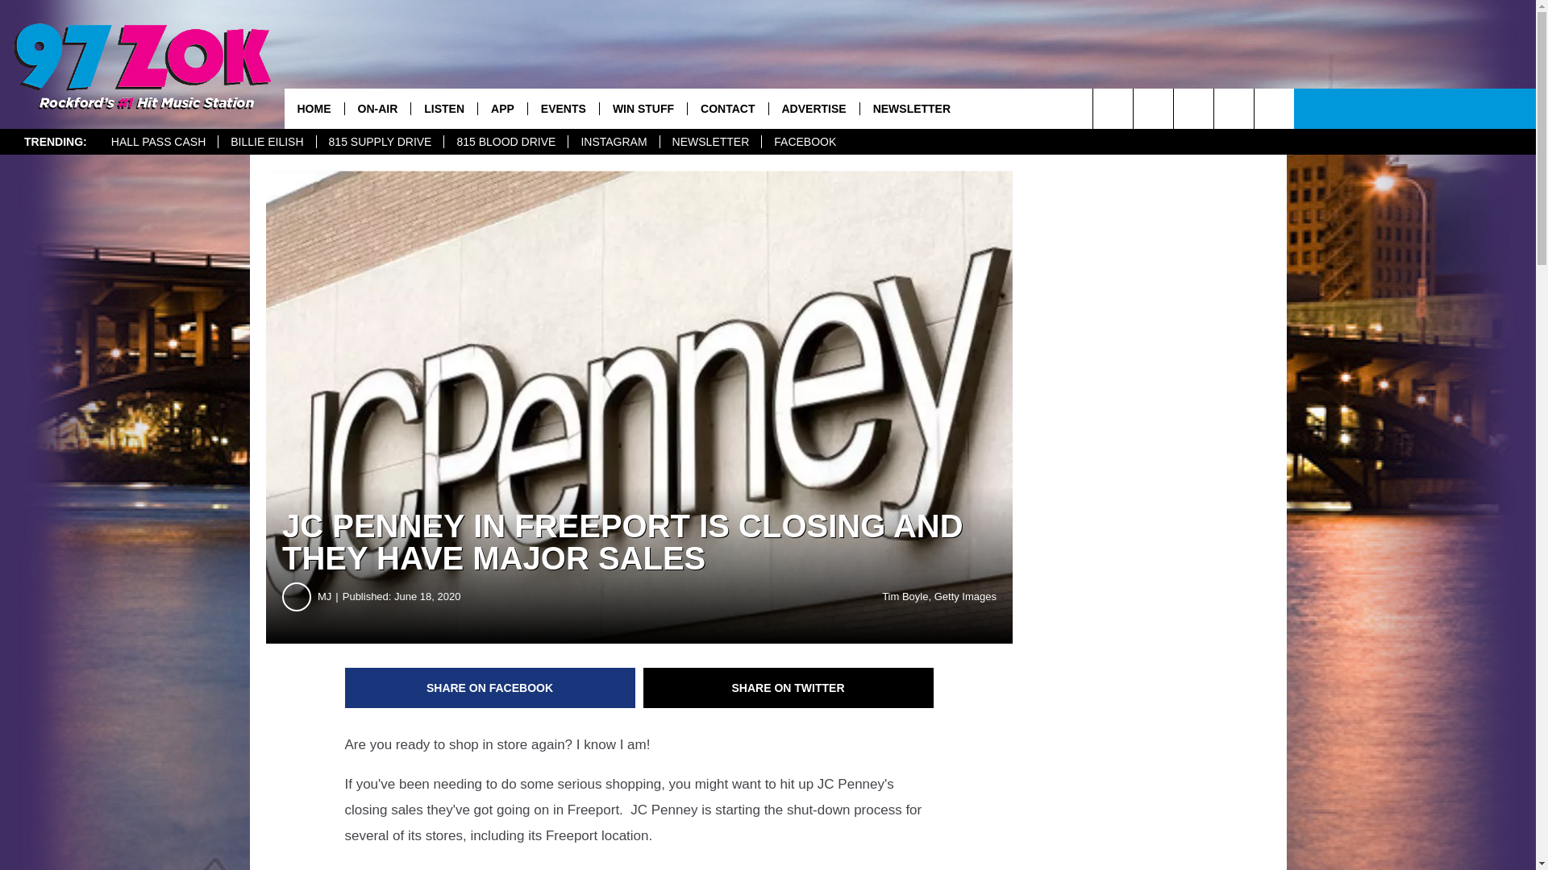 Image resolution: width=1548 pixels, height=870 pixels. What do you see at coordinates (613, 142) in the screenshot?
I see `INSTAGRAM` at bounding box center [613, 142].